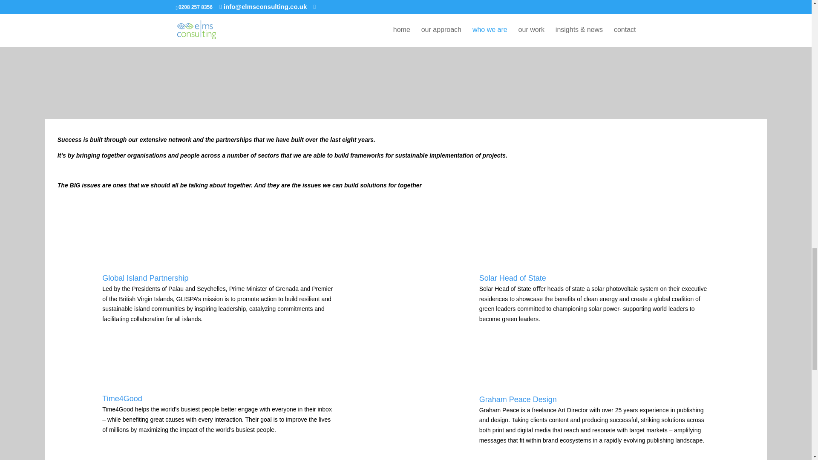  Describe the element at coordinates (513, 278) in the screenshot. I see `Solar Head of State` at that location.